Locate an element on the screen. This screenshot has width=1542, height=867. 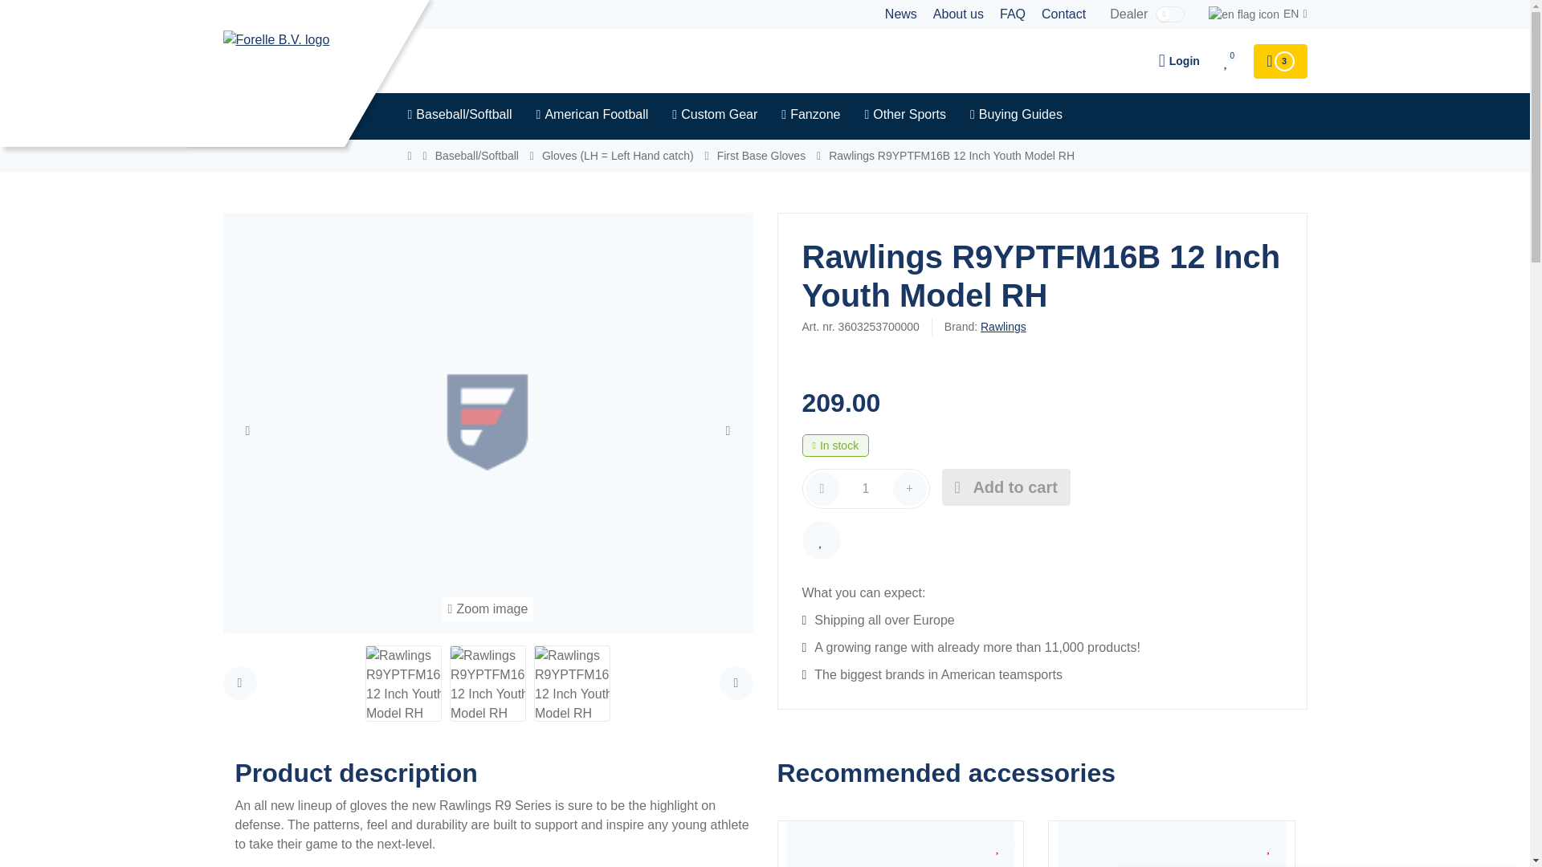
American Football is located at coordinates (593, 116).